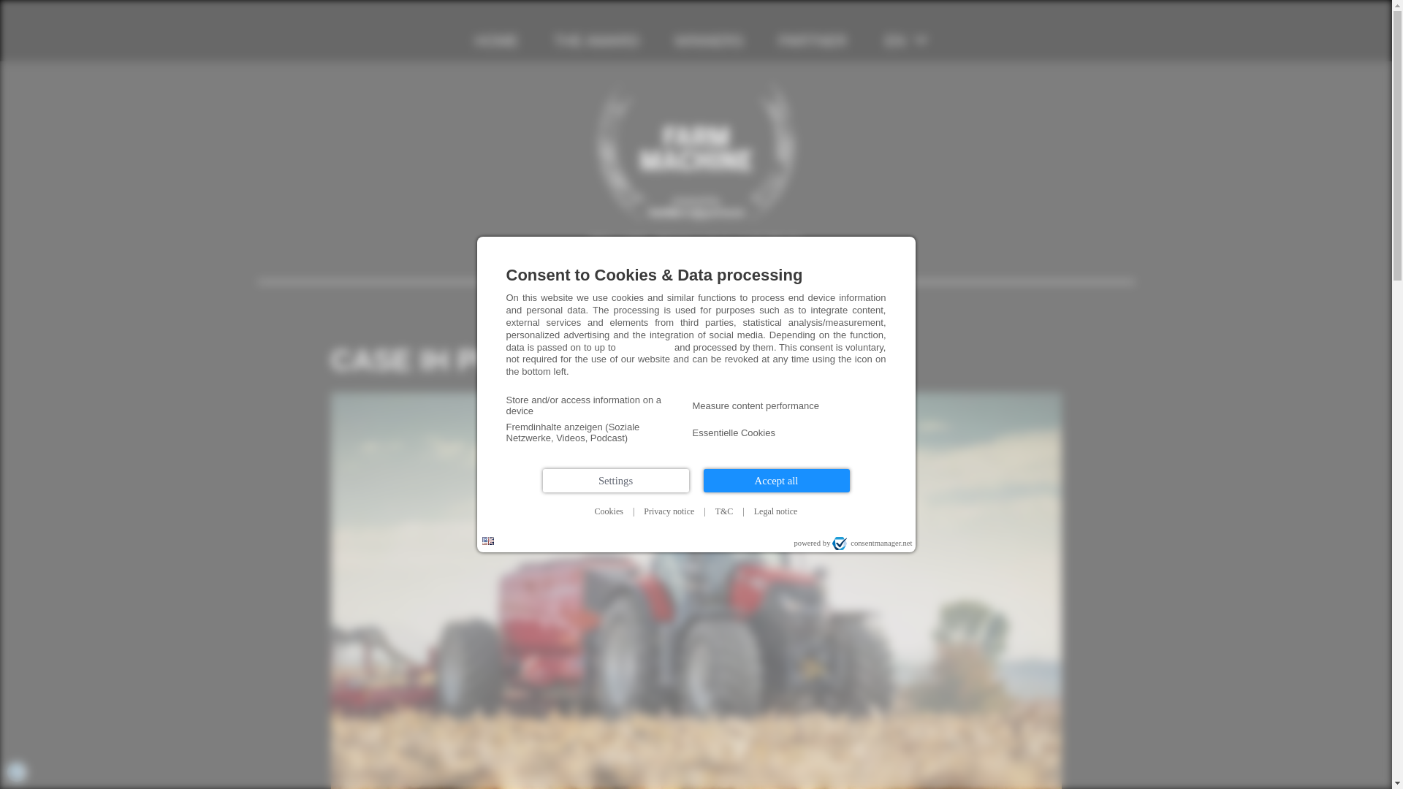 Image resolution: width=1403 pixels, height=789 pixels. Describe the element at coordinates (775, 480) in the screenshot. I see `Accept all` at that location.